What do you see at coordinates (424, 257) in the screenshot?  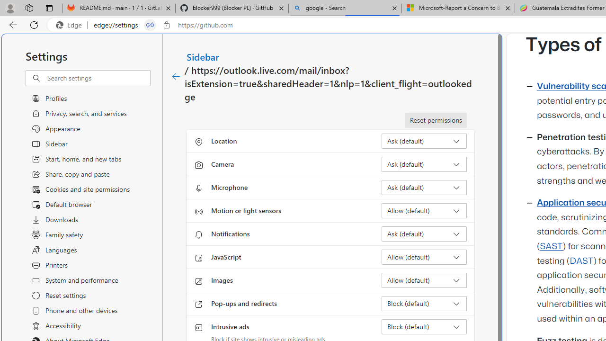 I see `JavaScript Allow (default)` at bounding box center [424, 257].